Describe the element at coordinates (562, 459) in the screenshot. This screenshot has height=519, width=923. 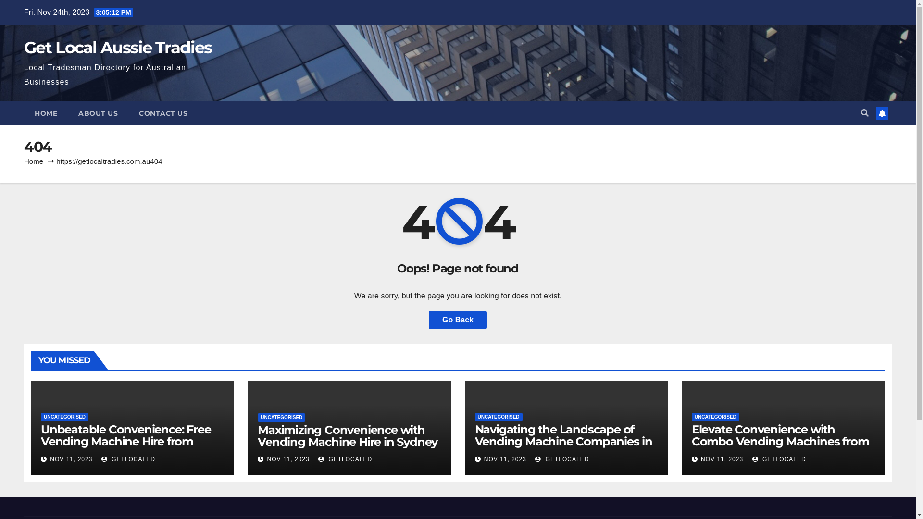
I see `GETLOCALED` at that location.